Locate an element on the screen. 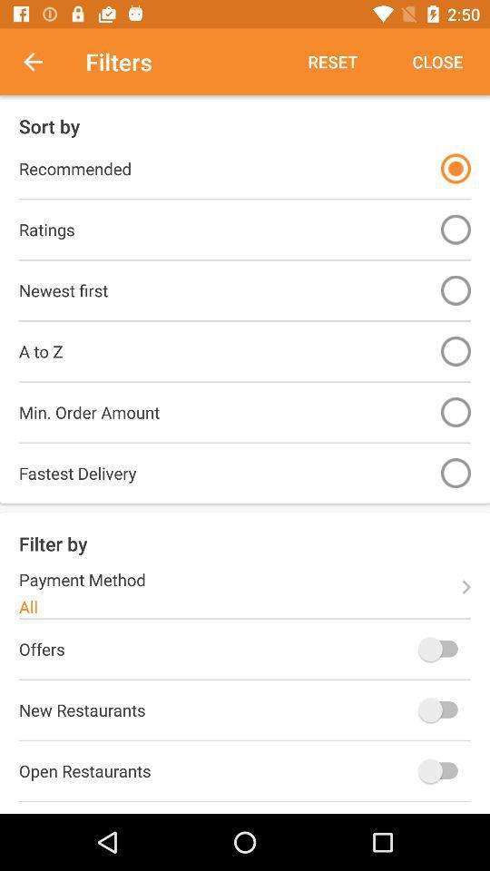  toggle to list by a to z is located at coordinates (456, 350).